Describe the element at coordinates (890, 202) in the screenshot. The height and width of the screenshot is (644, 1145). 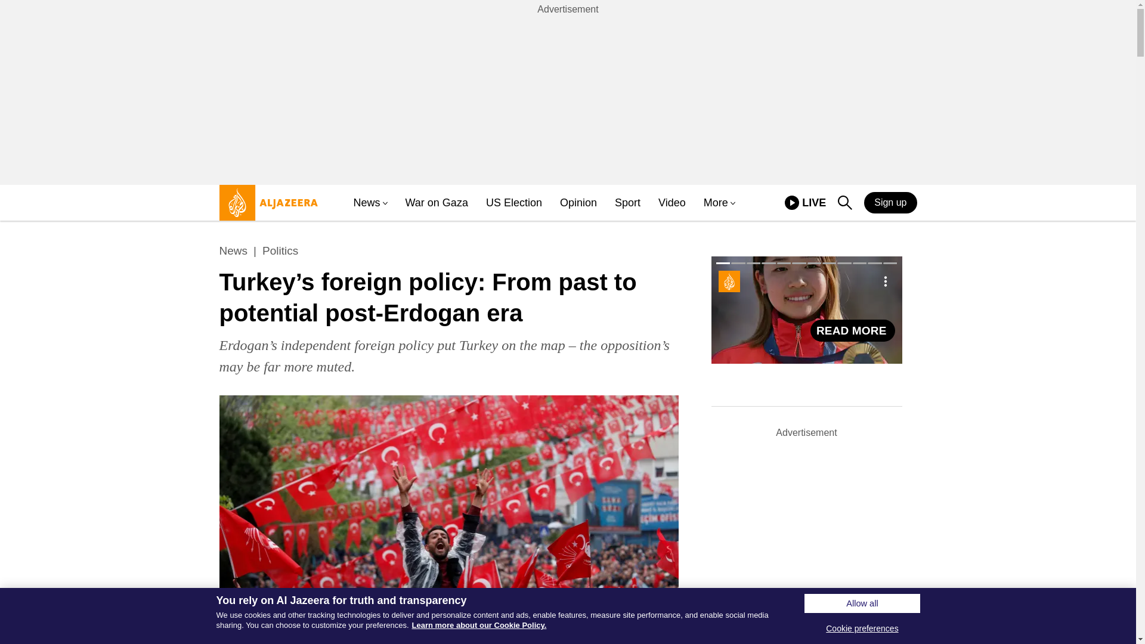
I see `News` at that location.